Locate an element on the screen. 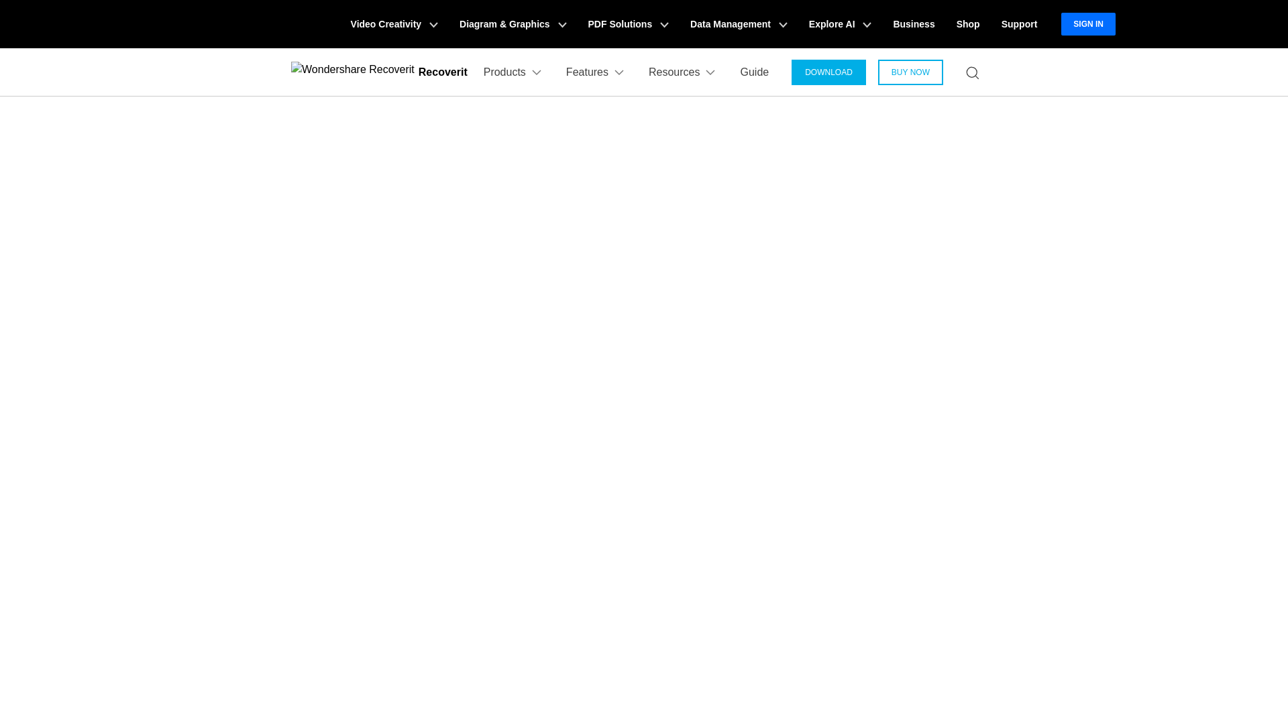 The height and width of the screenshot is (724, 1288). PDF Solutions is located at coordinates (628, 24).